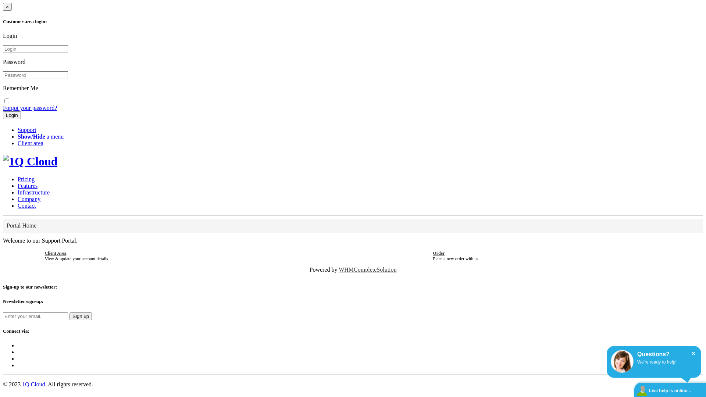 This screenshot has height=397, width=706. I want to click on Company, so click(29, 199).